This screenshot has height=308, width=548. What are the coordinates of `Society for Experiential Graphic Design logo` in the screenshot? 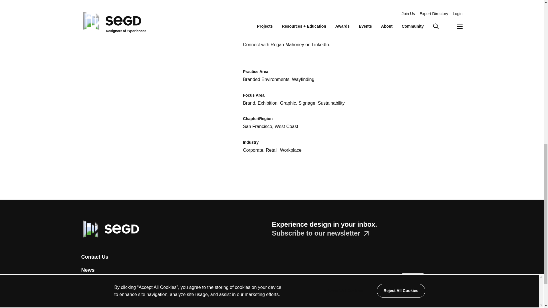 It's located at (110, 229).